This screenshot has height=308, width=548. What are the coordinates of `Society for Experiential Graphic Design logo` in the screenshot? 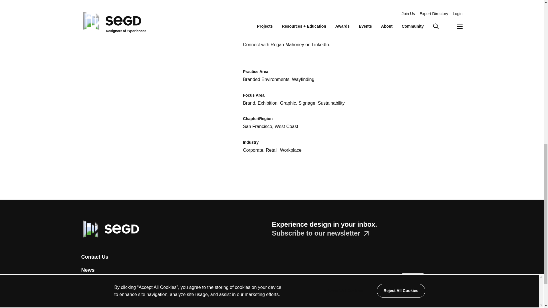 It's located at (110, 229).